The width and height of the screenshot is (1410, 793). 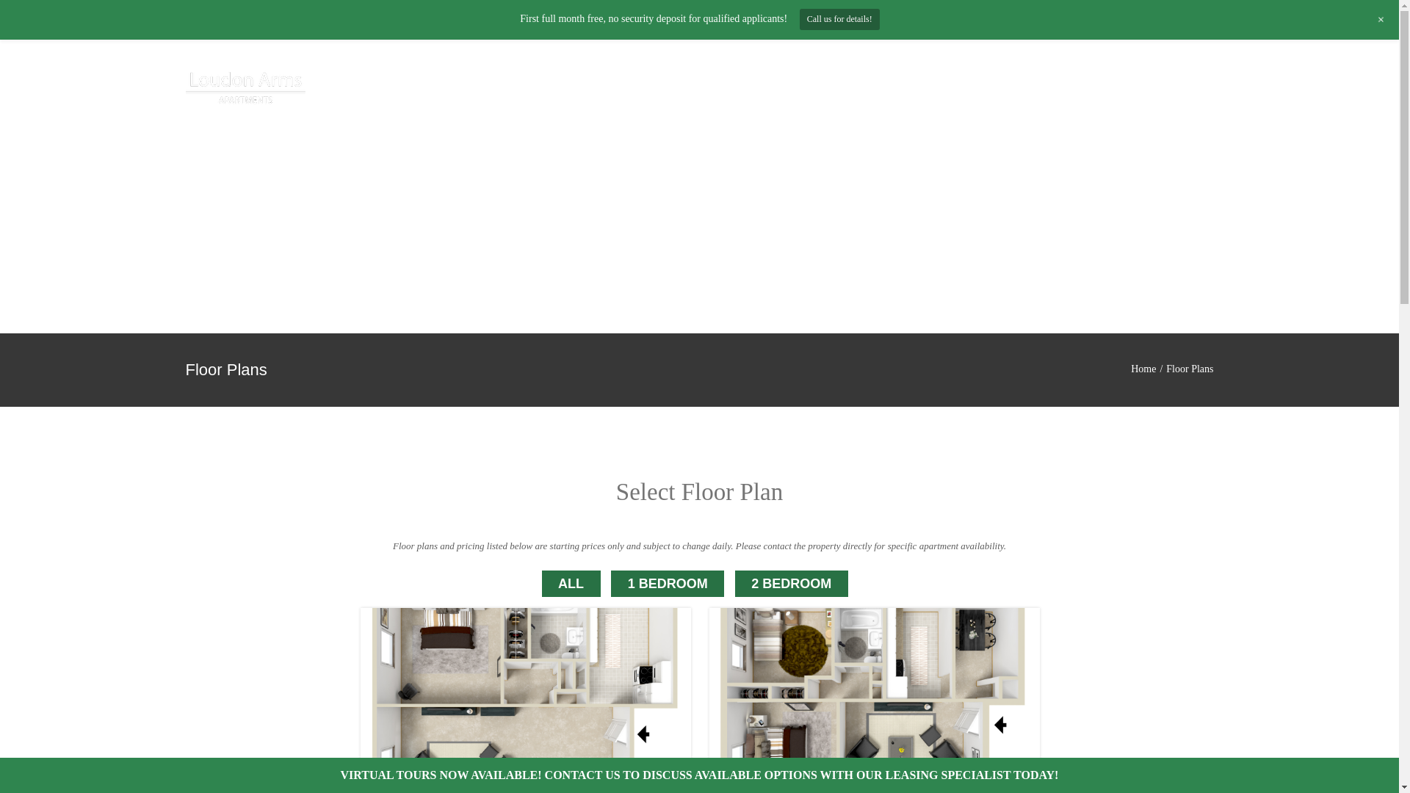 What do you see at coordinates (1143, 369) in the screenshot?
I see `Home` at bounding box center [1143, 369].